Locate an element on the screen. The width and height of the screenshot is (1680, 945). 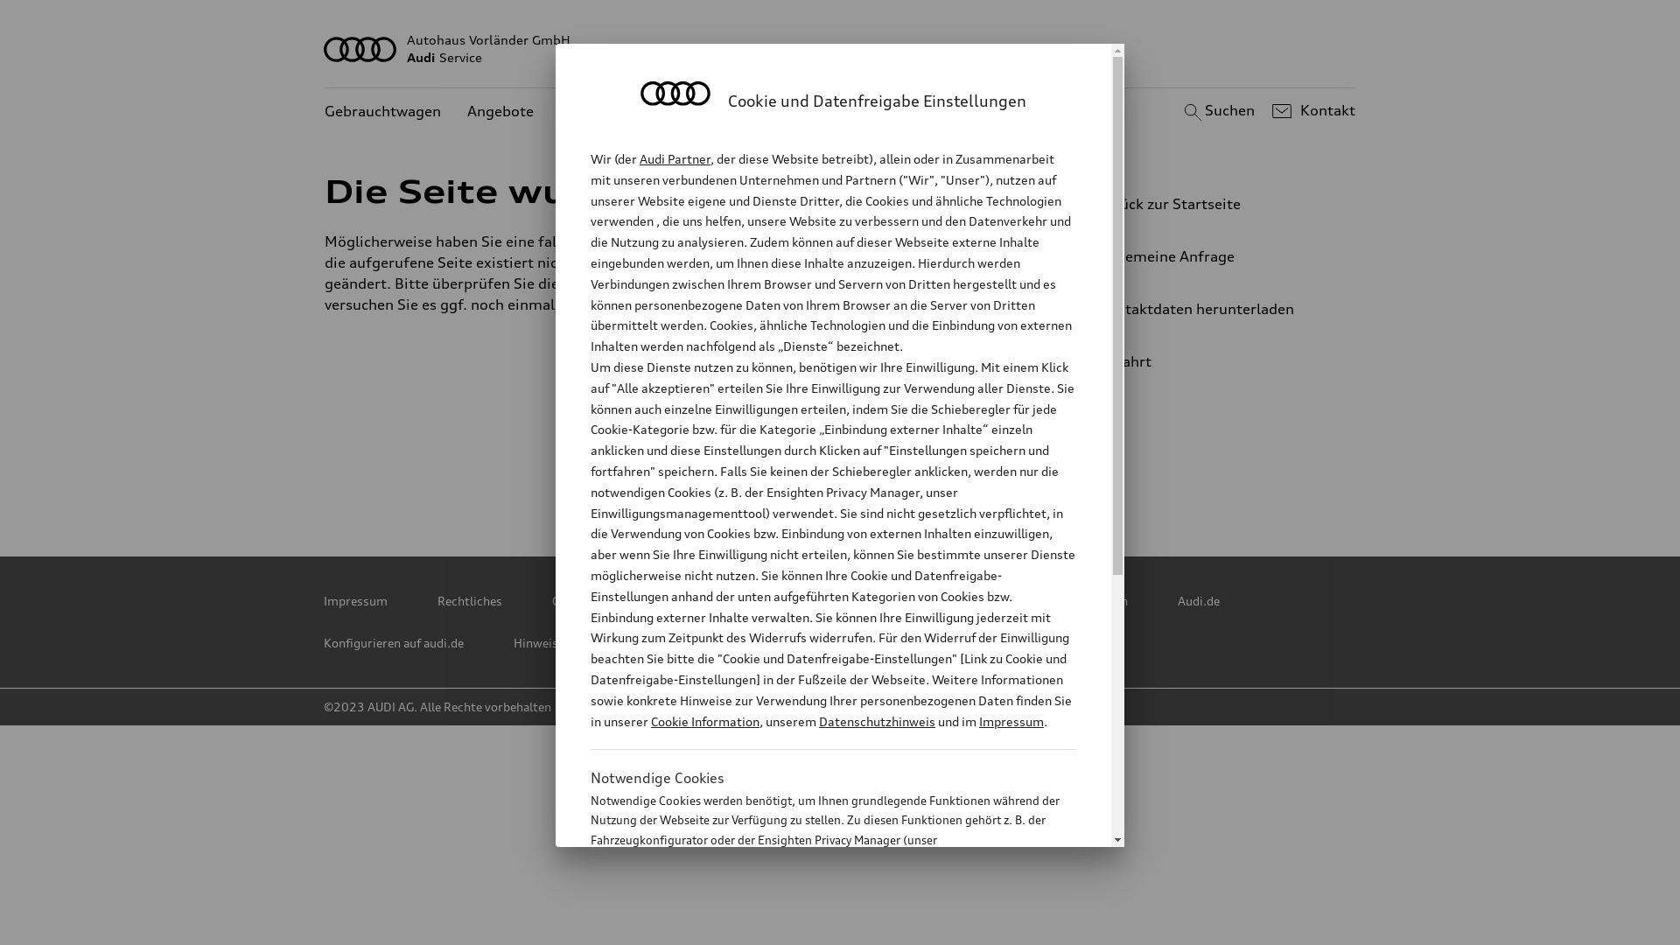
Copyright & Haftungsausschluss is located at coordinates (644, 601).